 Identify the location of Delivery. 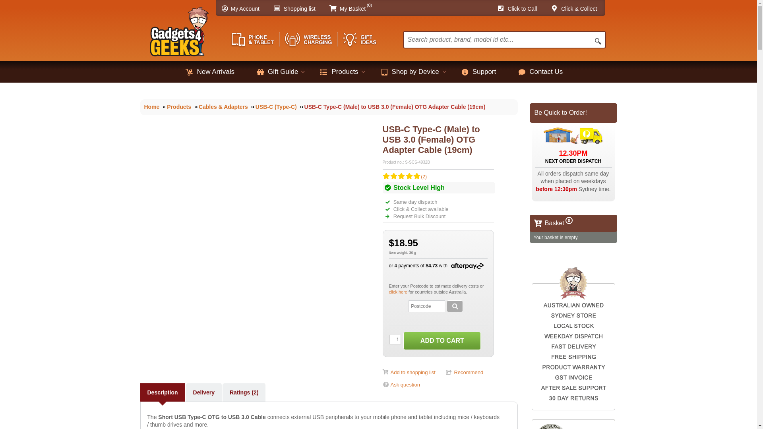
(204, 392).